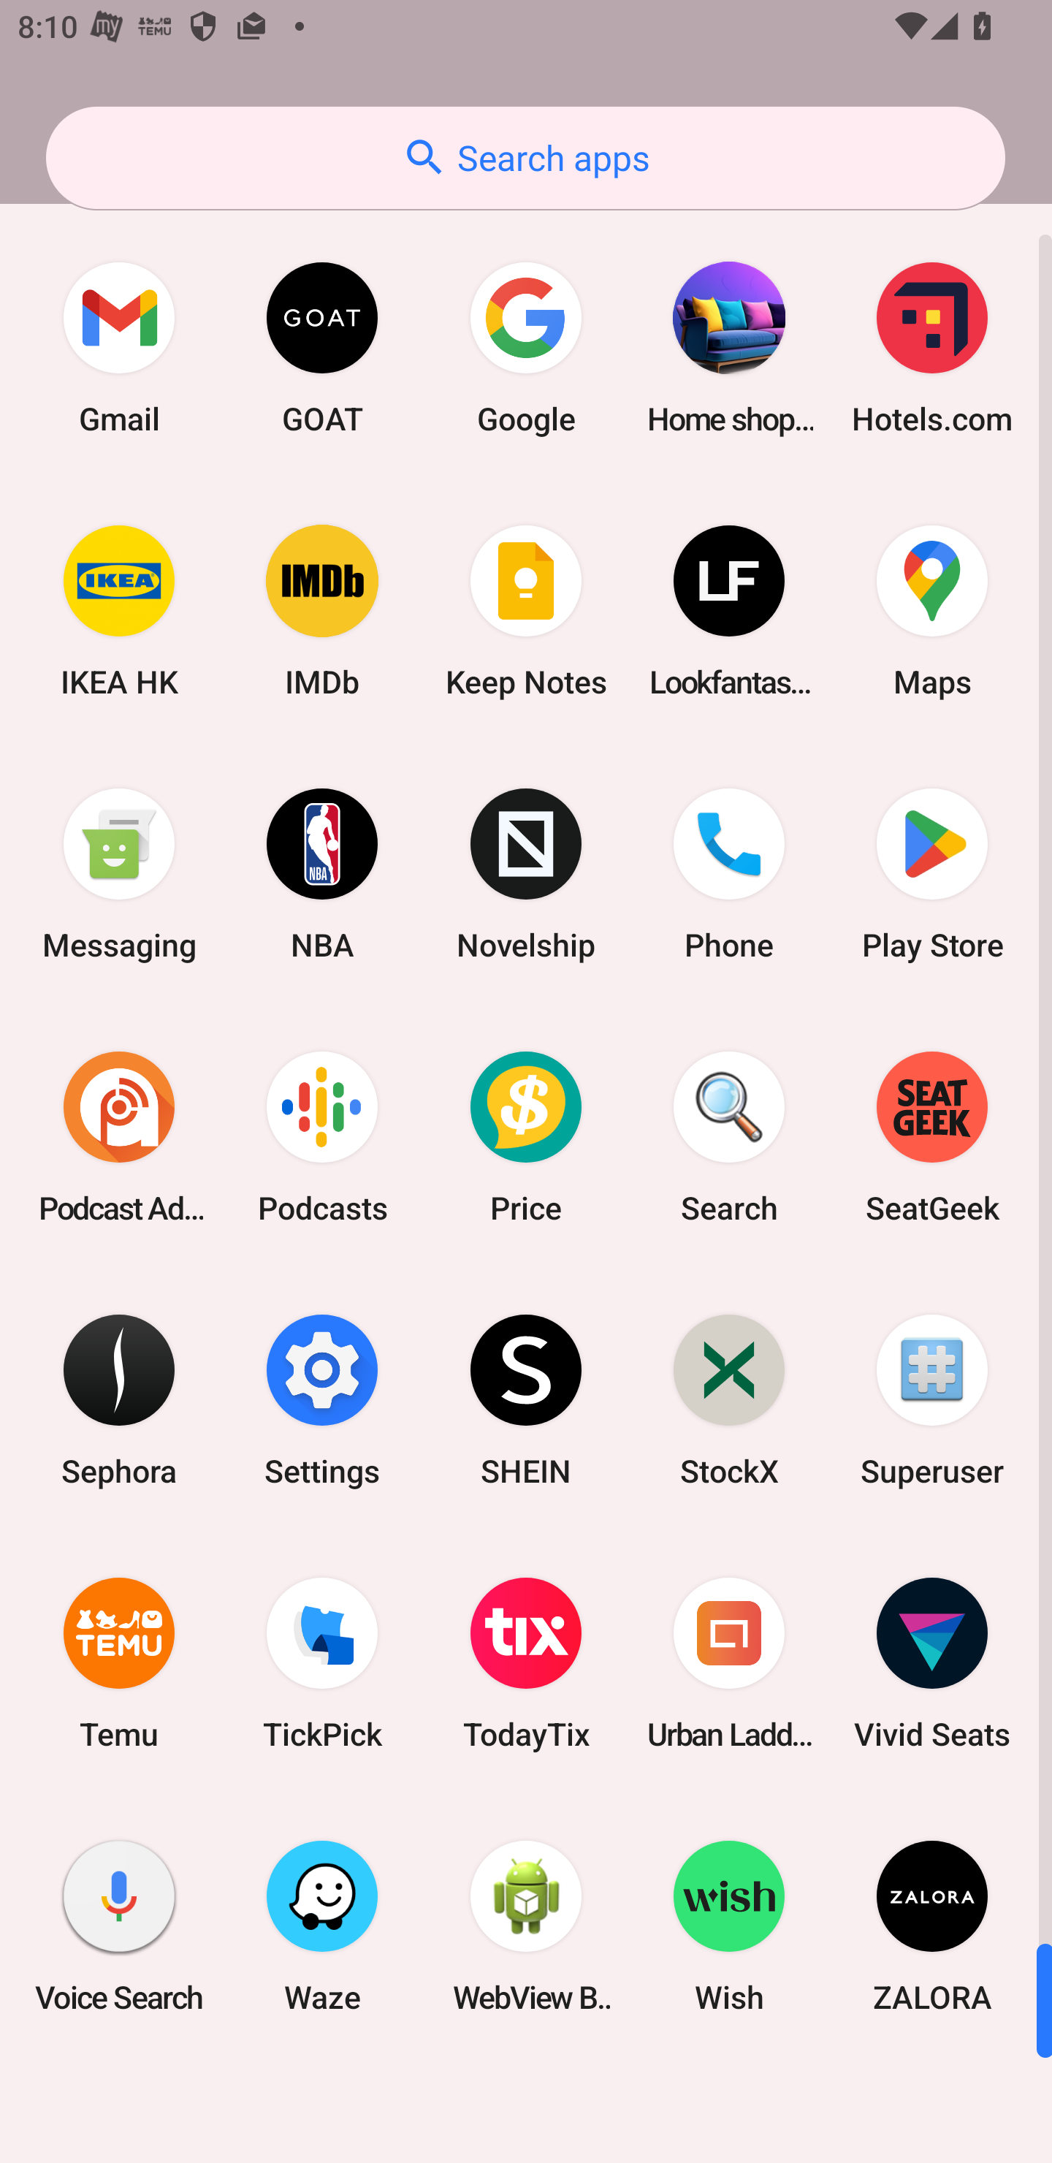 The width and height of the screenshot is (1052, 2163). Describe the element at coordinates (729, 1136) in the screenshot. I see `Search` at that location.